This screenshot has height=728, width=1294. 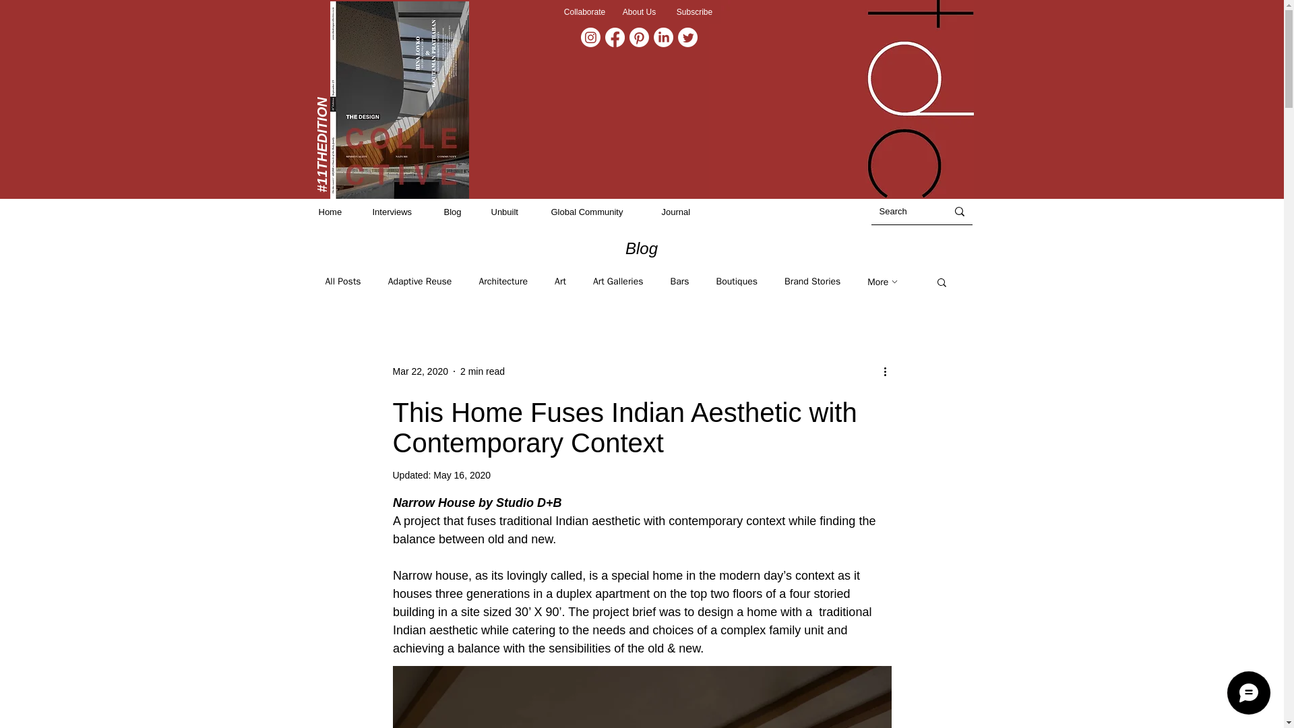 I want to click on Blog, so click(x=460, y=212).